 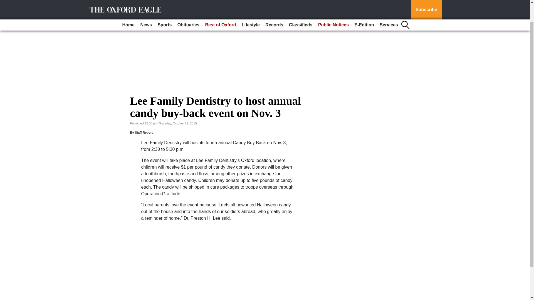 I want to click on Obituaries, so click(x=188, y=4).